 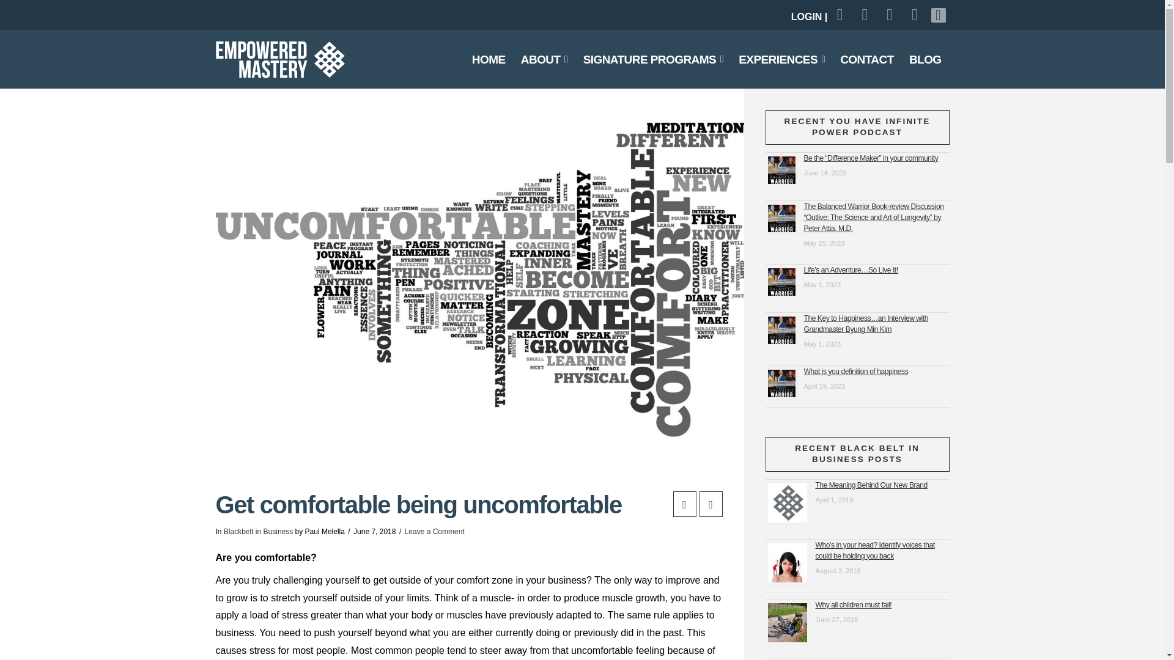 I want to click on Permalink to Why all children must fail!, so click(x=854, y=605).